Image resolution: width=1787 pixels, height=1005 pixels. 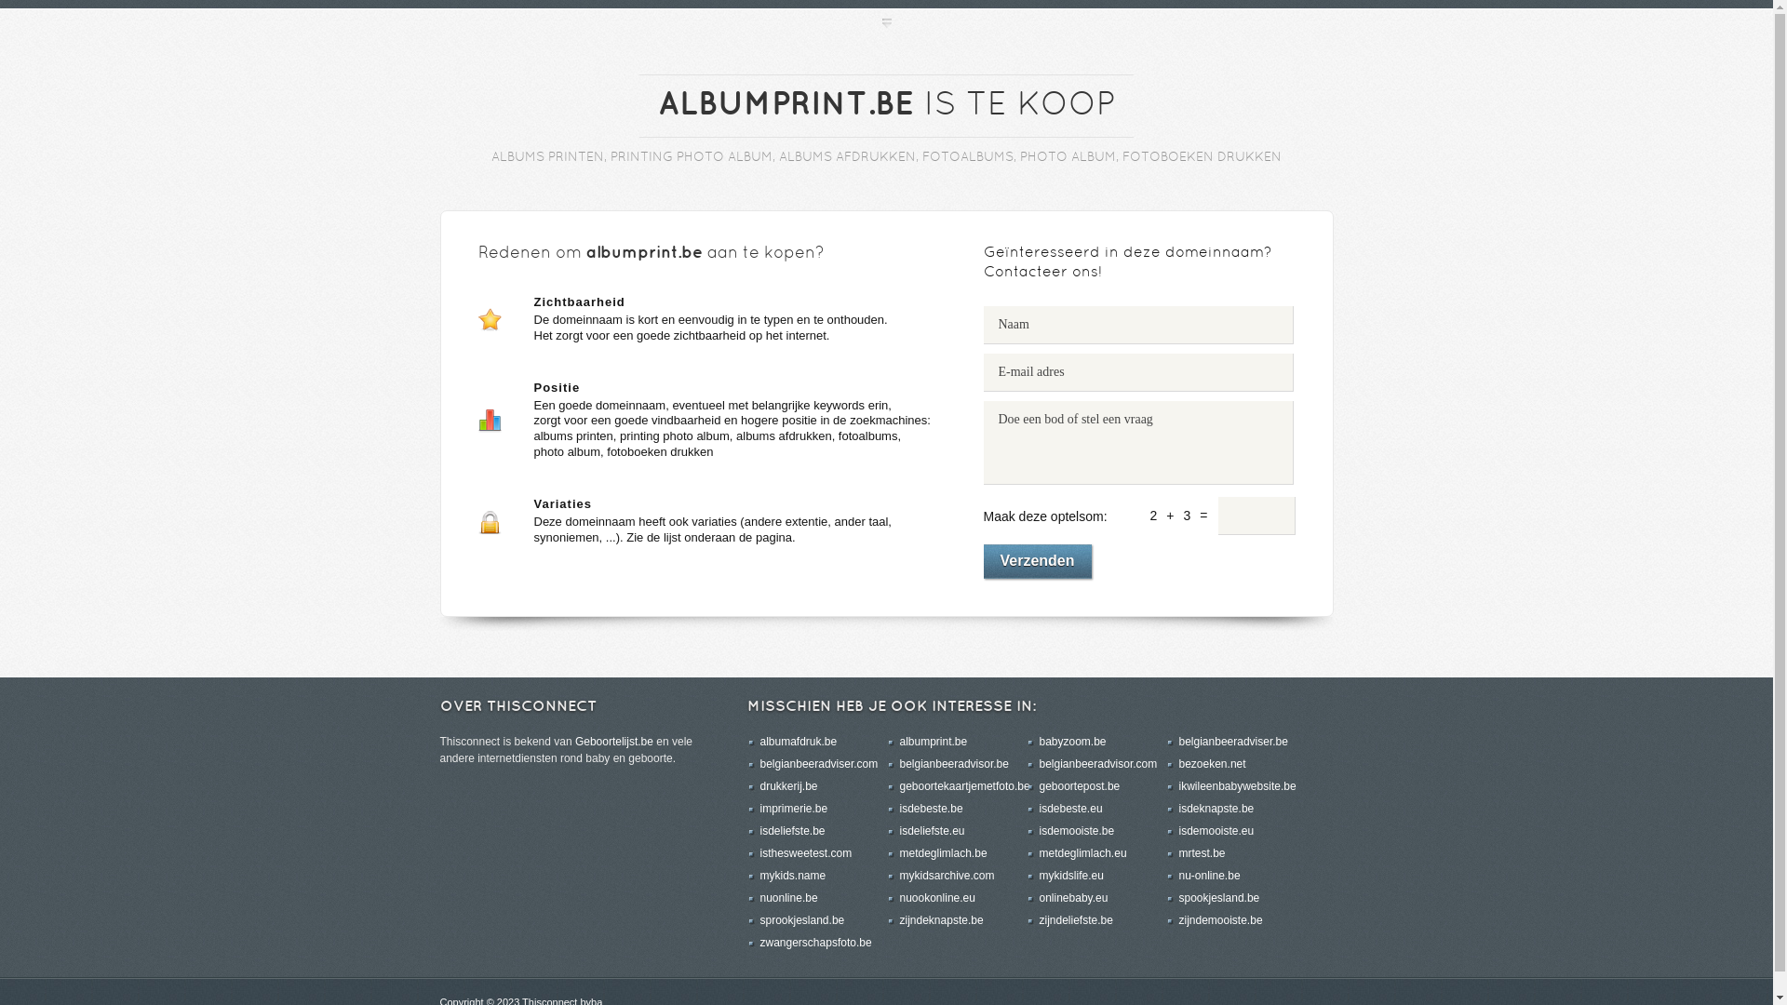 I want to click on geboortekaartjemetfoto.be, so click(x=964, y=786).